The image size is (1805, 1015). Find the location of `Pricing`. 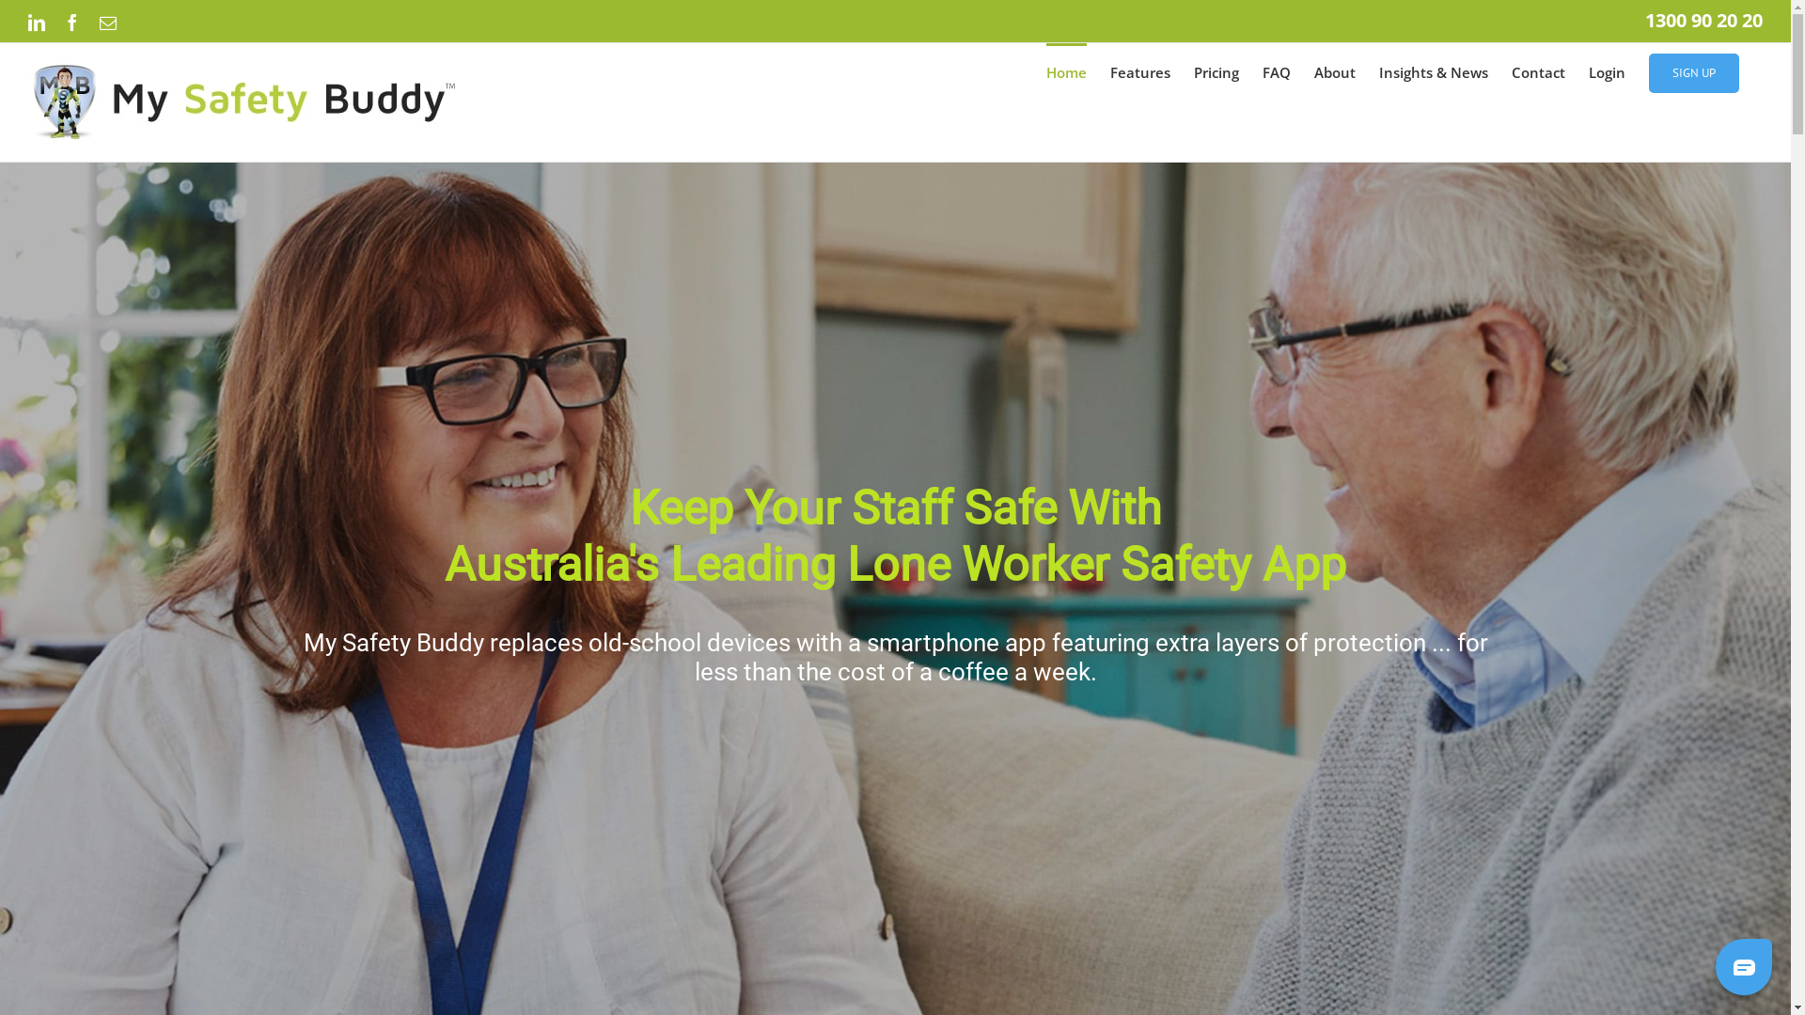

Pricing is located at coordinates (1216, 71).